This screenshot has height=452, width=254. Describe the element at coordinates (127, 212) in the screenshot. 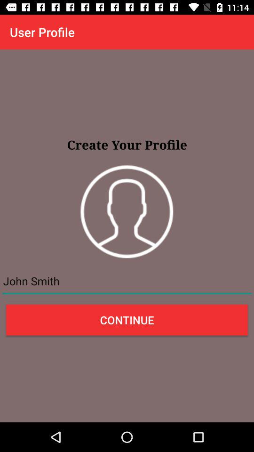

I see `tap icon above john smith item` at that location.